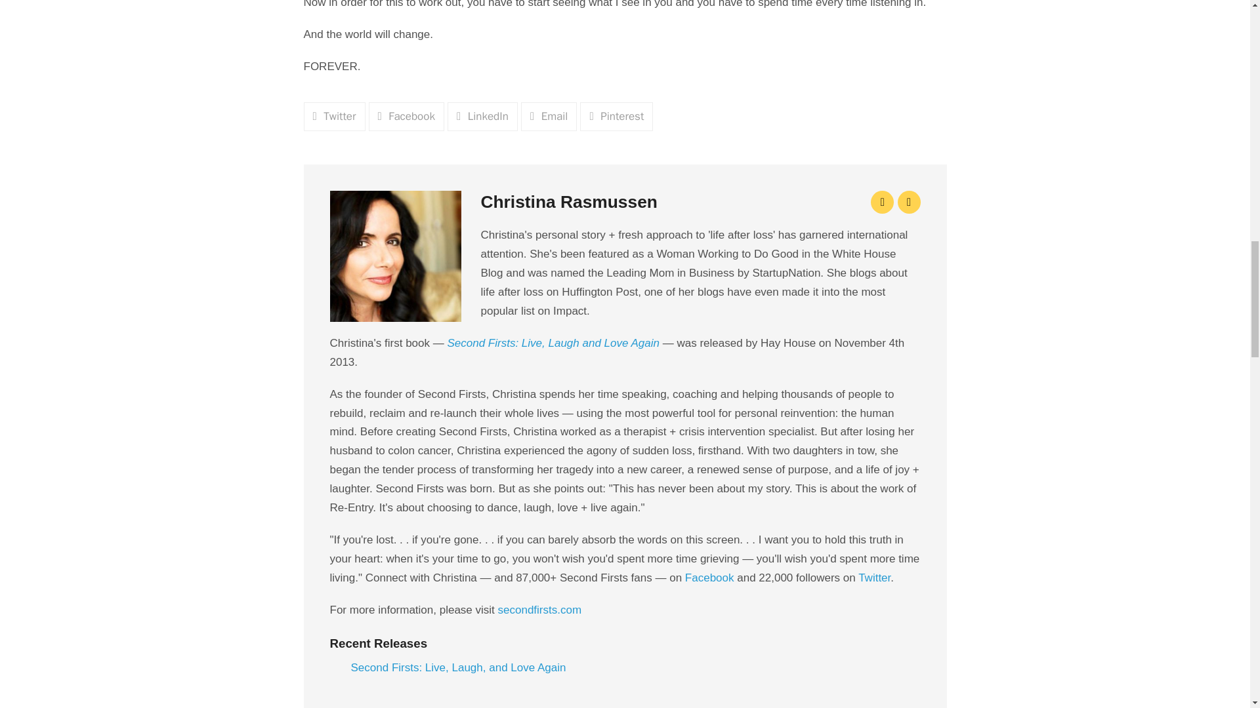  What do you see at coordinates (458, 668) in the screenshot?
I see `Second Firsts: Live, Laugh, and Love Again` at bounding box center [458, 668].